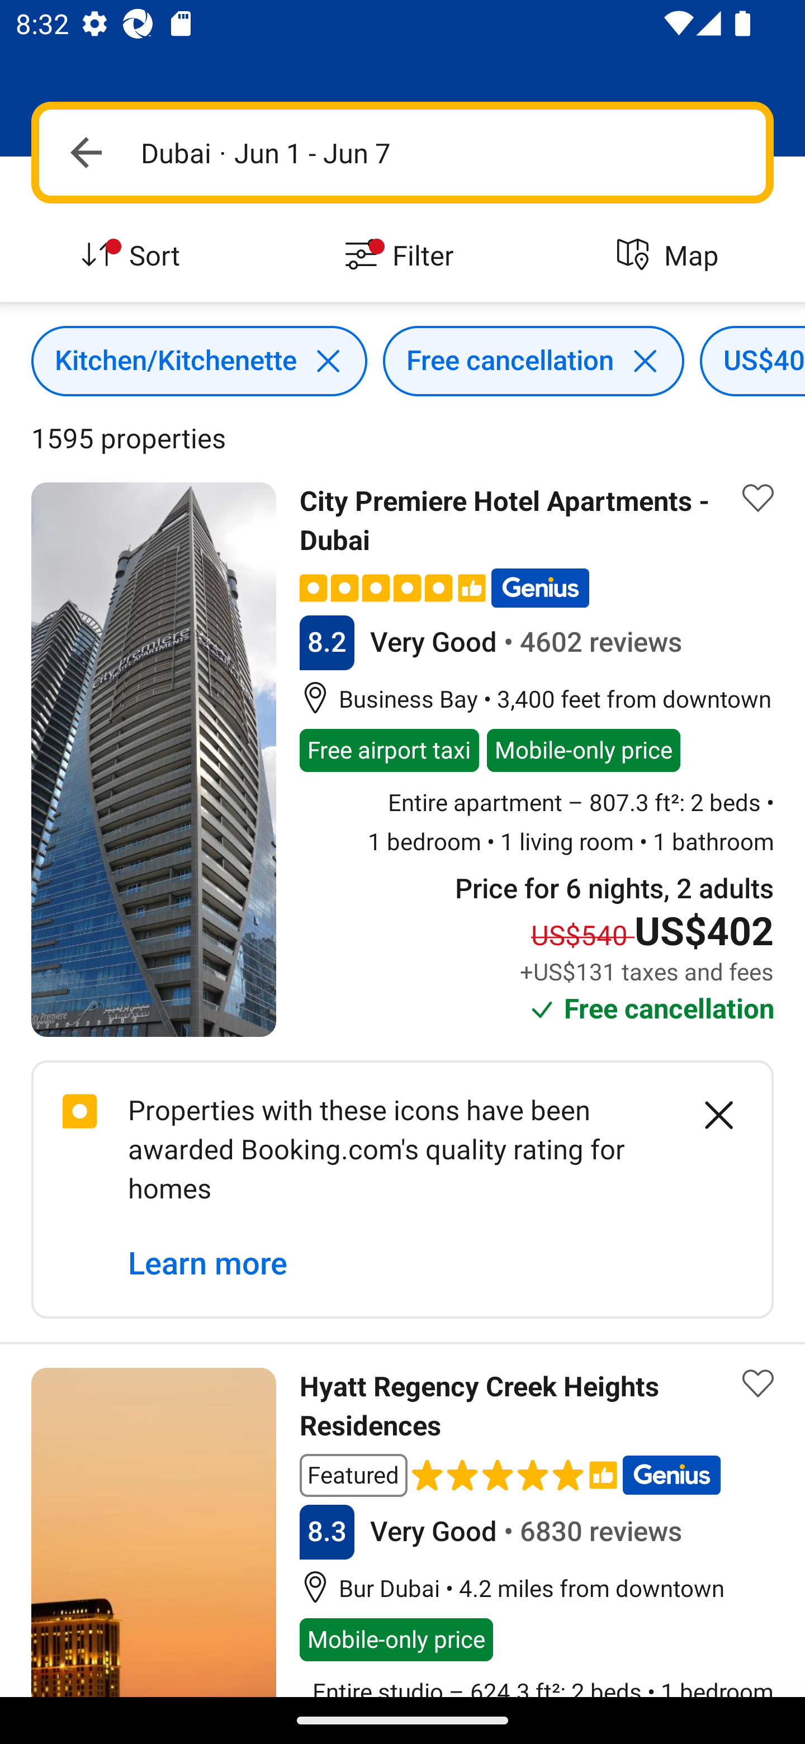 The width and height of the screenshot is (805, 1744). I want to click on Filter, so click(402, 256).